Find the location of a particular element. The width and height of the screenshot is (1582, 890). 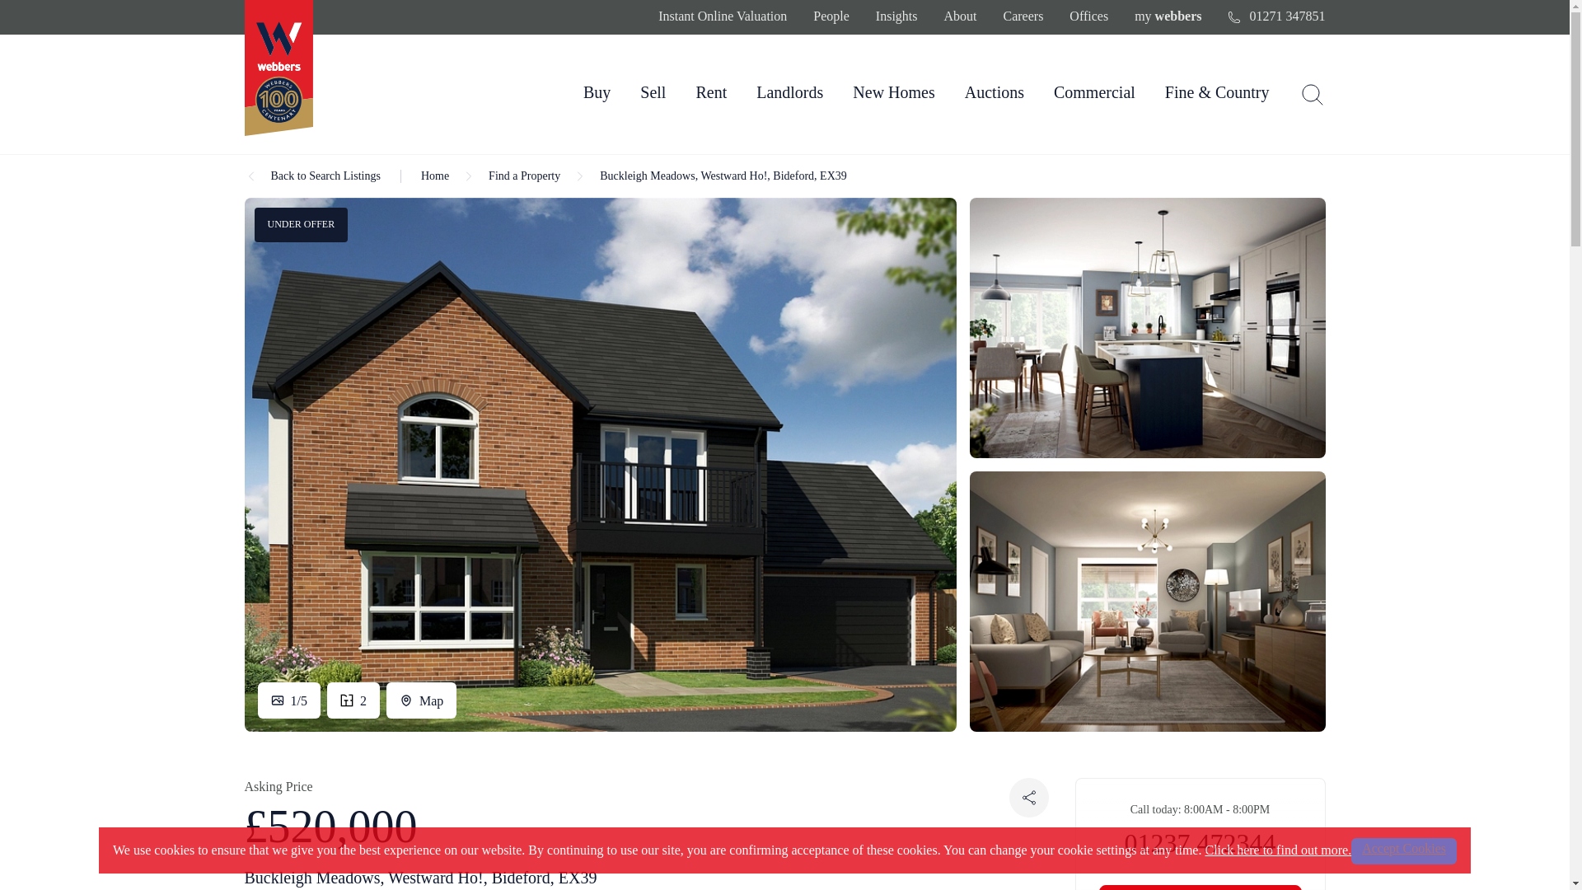

Insights is located at coordinates (896, 16).